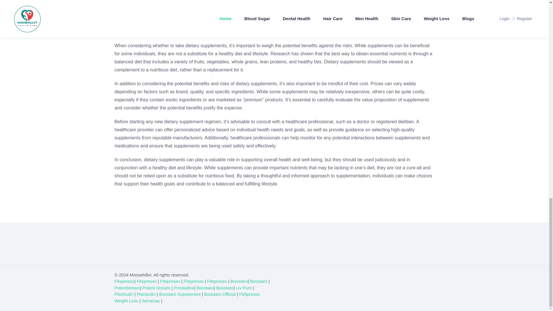  What do you see at coordinates (205, 288) in the screenshot?
I see `Boostaro` at bounding box center [205, 288].